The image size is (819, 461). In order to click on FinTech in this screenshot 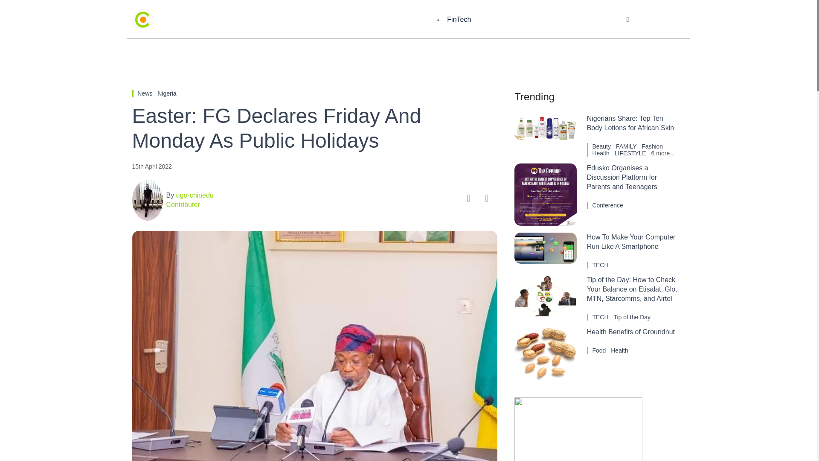, I will do `click(459, 20)`.